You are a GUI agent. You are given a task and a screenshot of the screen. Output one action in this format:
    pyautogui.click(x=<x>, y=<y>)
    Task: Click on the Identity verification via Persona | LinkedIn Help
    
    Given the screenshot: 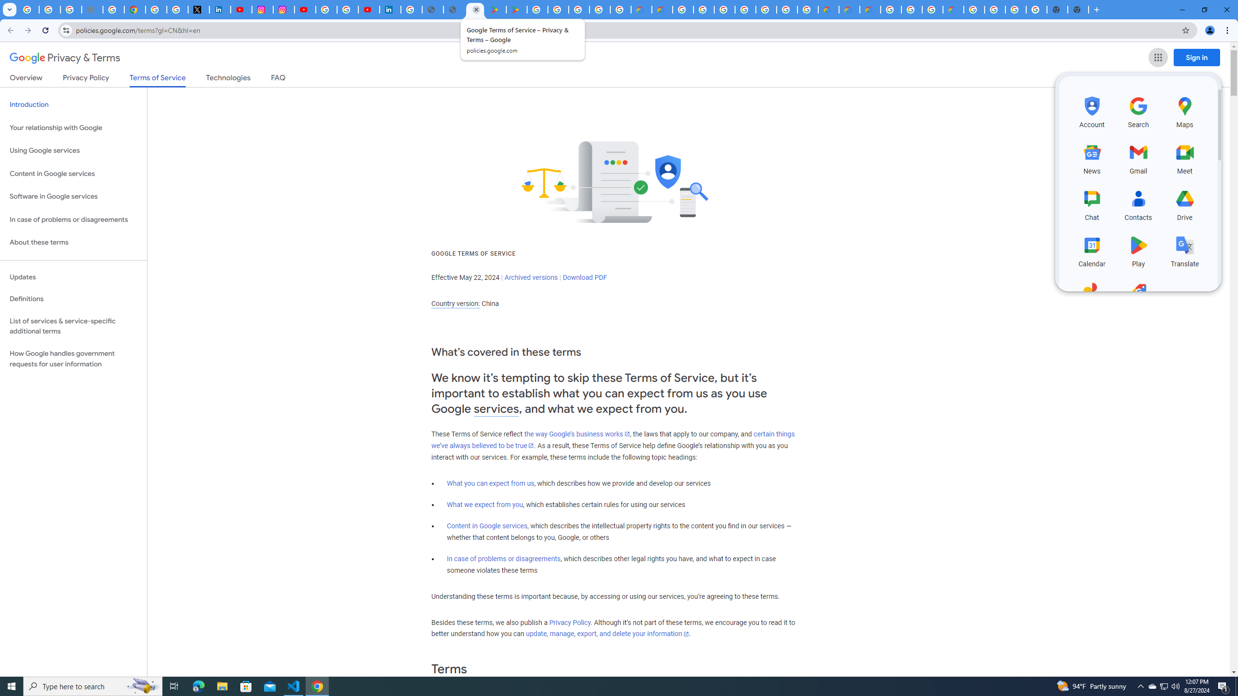 What is the action you would take?
    pyautogui.click(x=390, y=10)
    